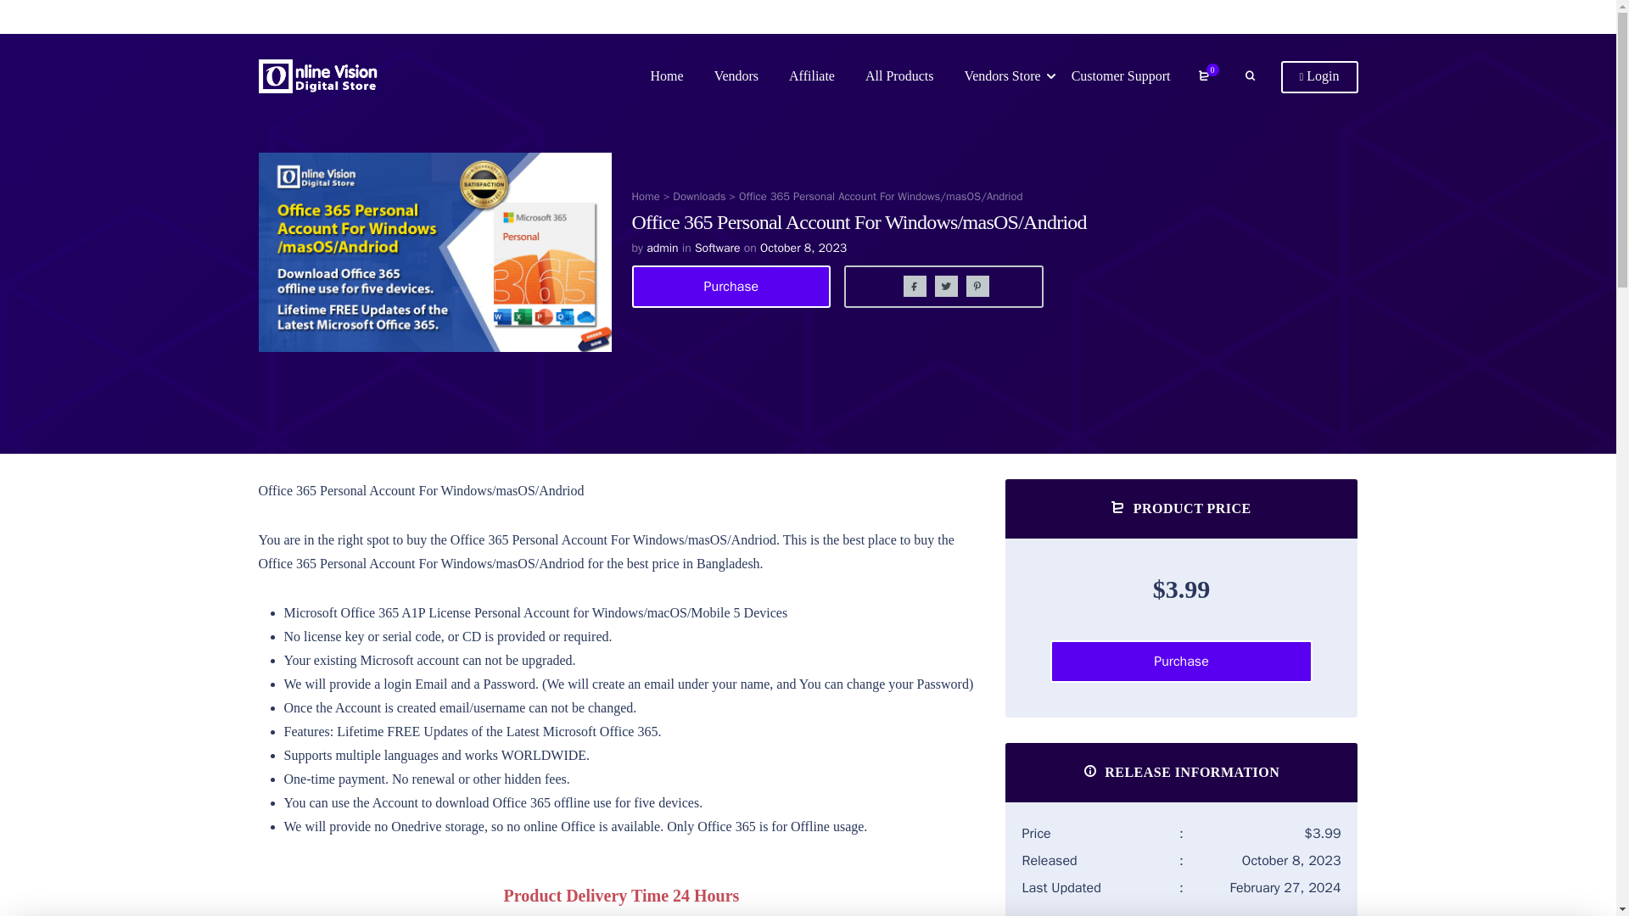  What do you see at coordinates (898, 76) in the screenshot?
I see `All Products` at bounding box center [898, 76].